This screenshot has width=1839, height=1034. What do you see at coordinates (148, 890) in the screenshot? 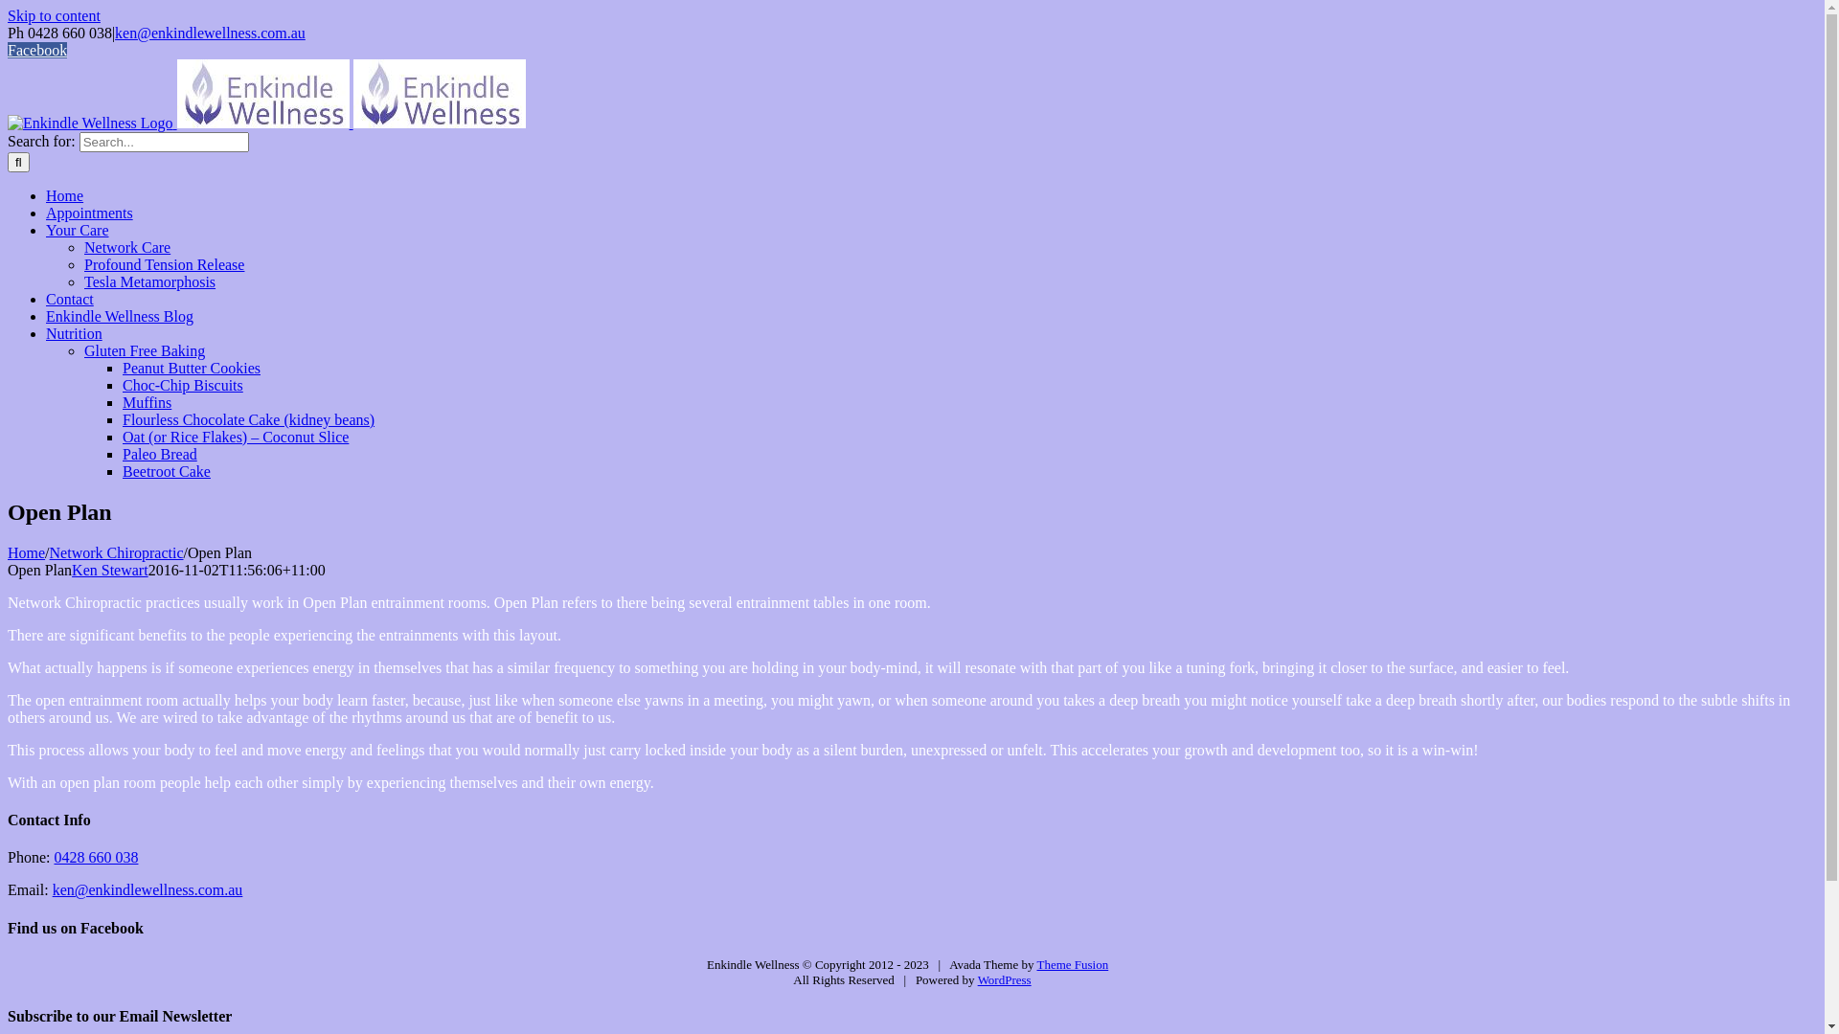
I see `ken@enkindlewellness.com.au` at bounding box center [148, 890].